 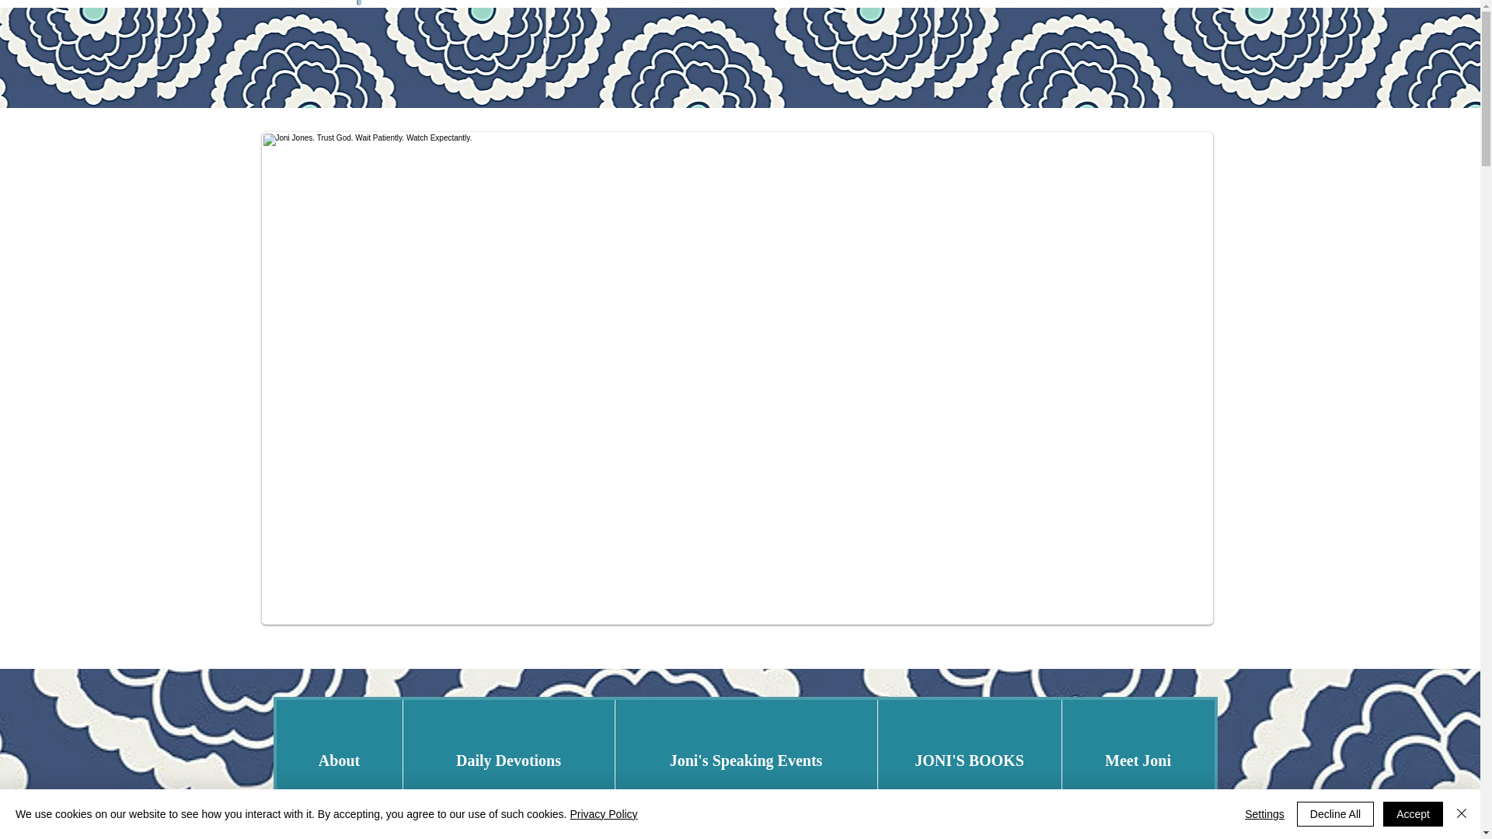 I want to click on Privacy Policy, so click(x=603, y=814).